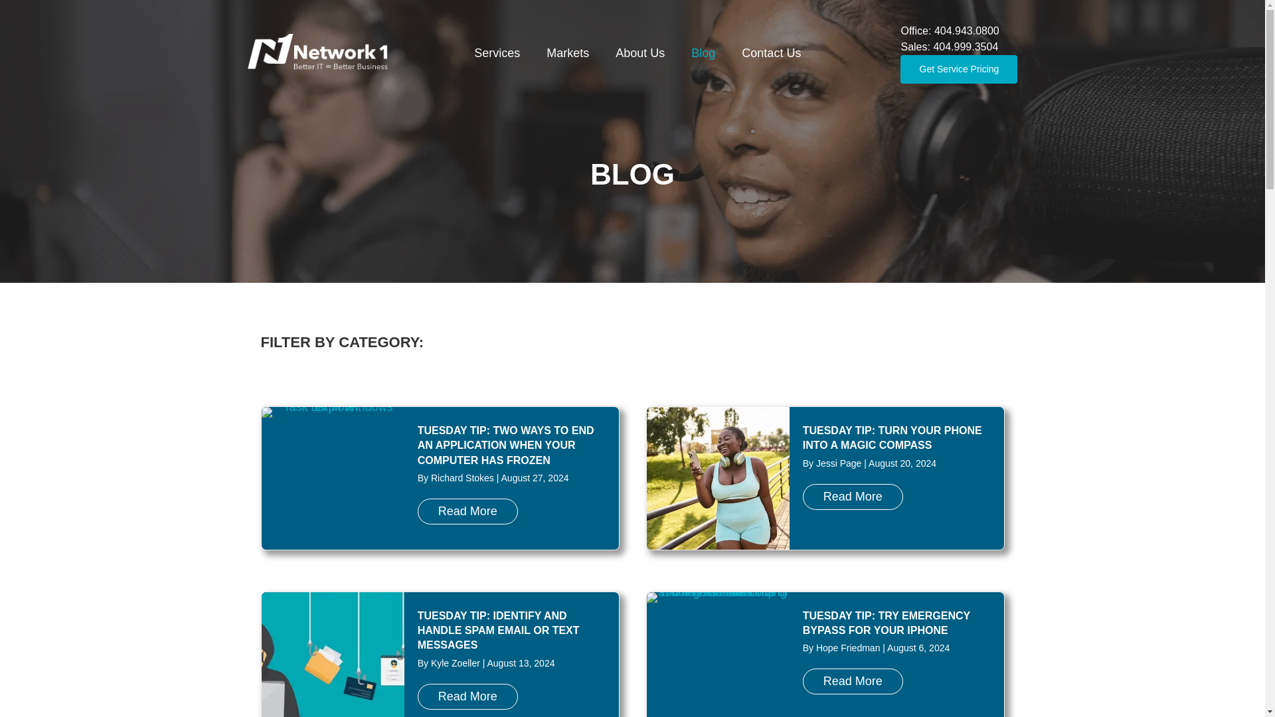 This screenshot has width=1275, height=717. Describe the element at coordinates (332, 655) in the screenshot. I see `Tuesday Tip August 13, 2024` at that location.